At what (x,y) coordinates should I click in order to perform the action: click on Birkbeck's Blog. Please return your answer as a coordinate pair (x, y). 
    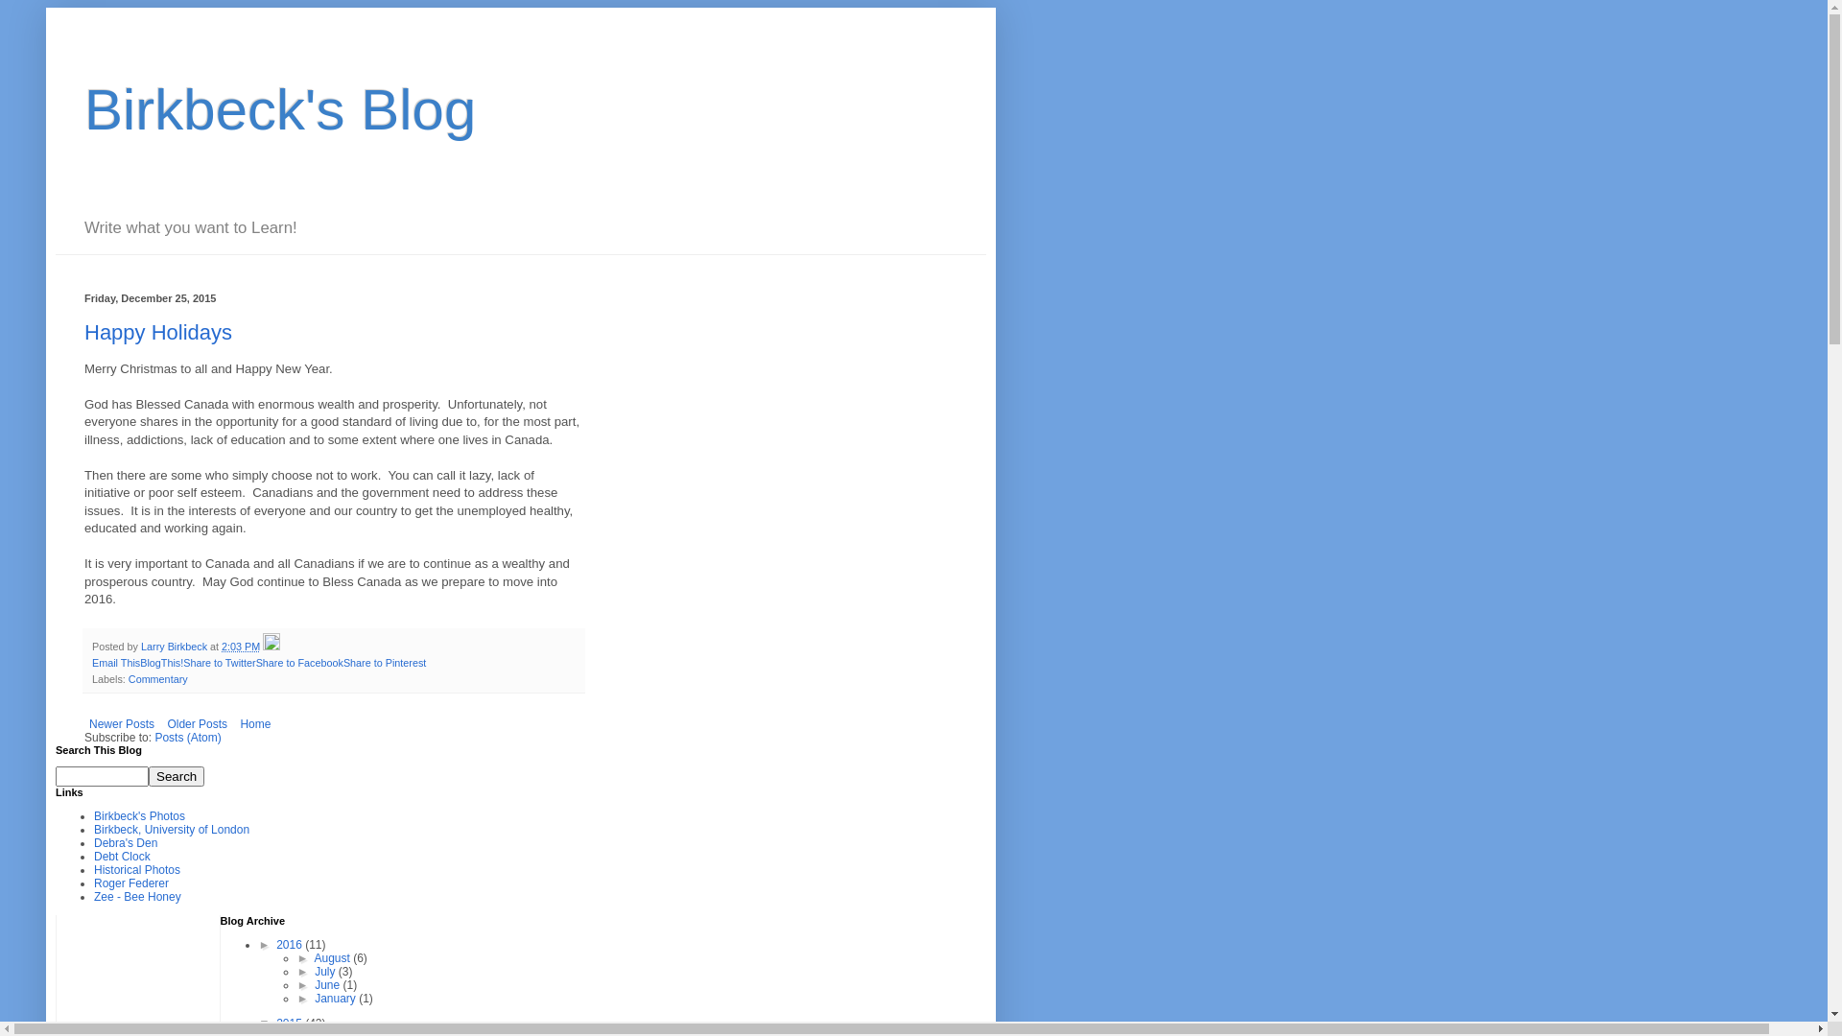
    Looking at the image, I should click on (280, 109).